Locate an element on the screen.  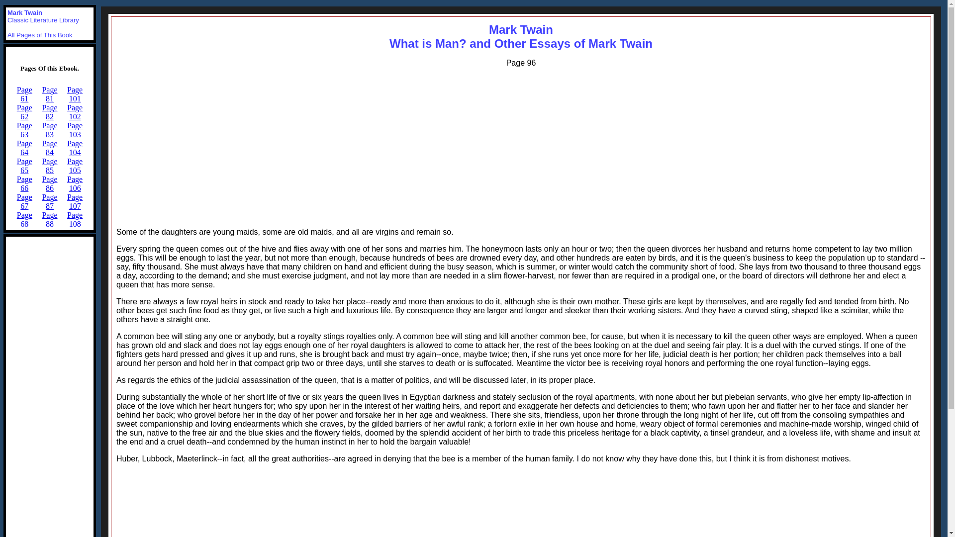
All Pages of This Book is located at coordinates (521, 37).